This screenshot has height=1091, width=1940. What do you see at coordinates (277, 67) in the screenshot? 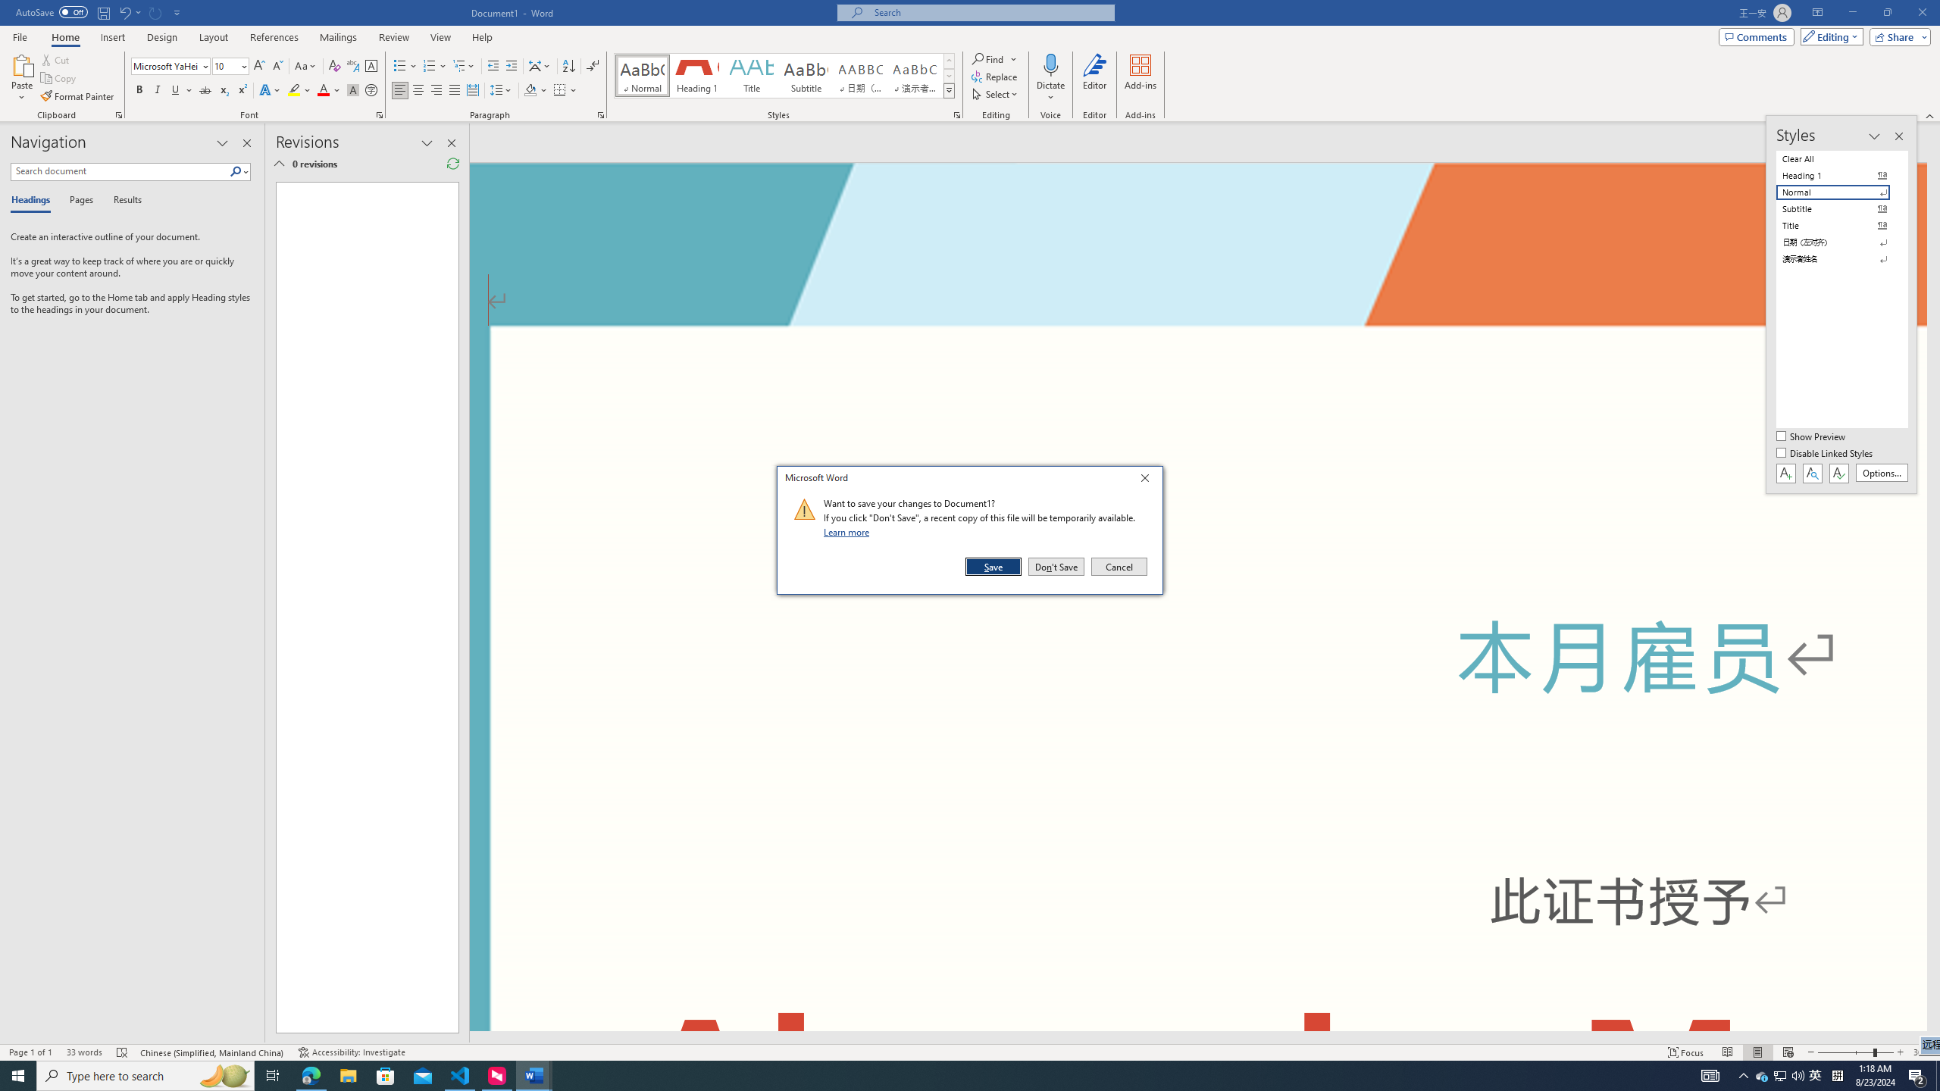
I see `Shrink Font` at bounding box center [277, 67].